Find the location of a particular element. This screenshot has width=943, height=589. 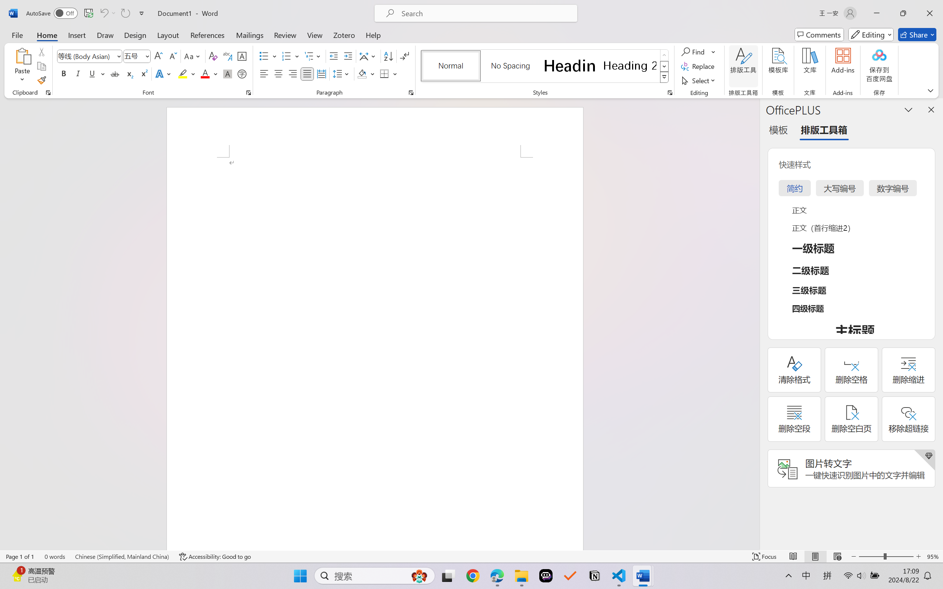

Can't Repeat is located at coordinates (125, 13).